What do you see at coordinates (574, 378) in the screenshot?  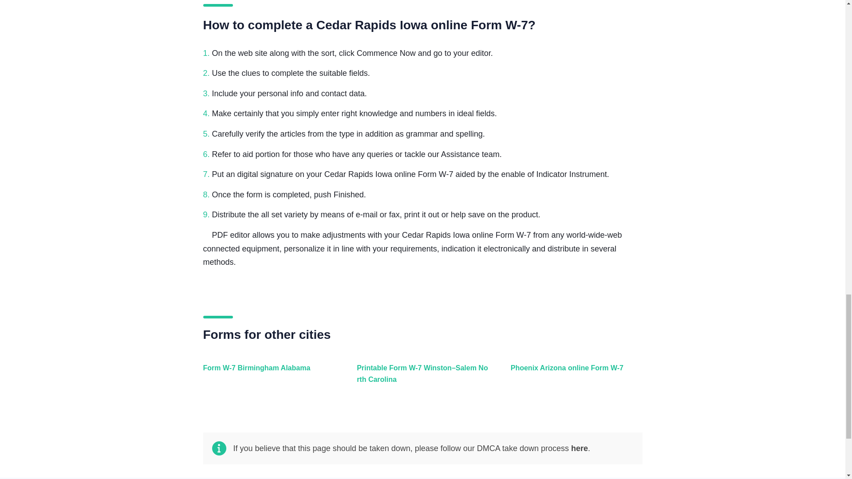 I see `Phoenix Arizona online Form W-7` at bounding box center [574, 378].